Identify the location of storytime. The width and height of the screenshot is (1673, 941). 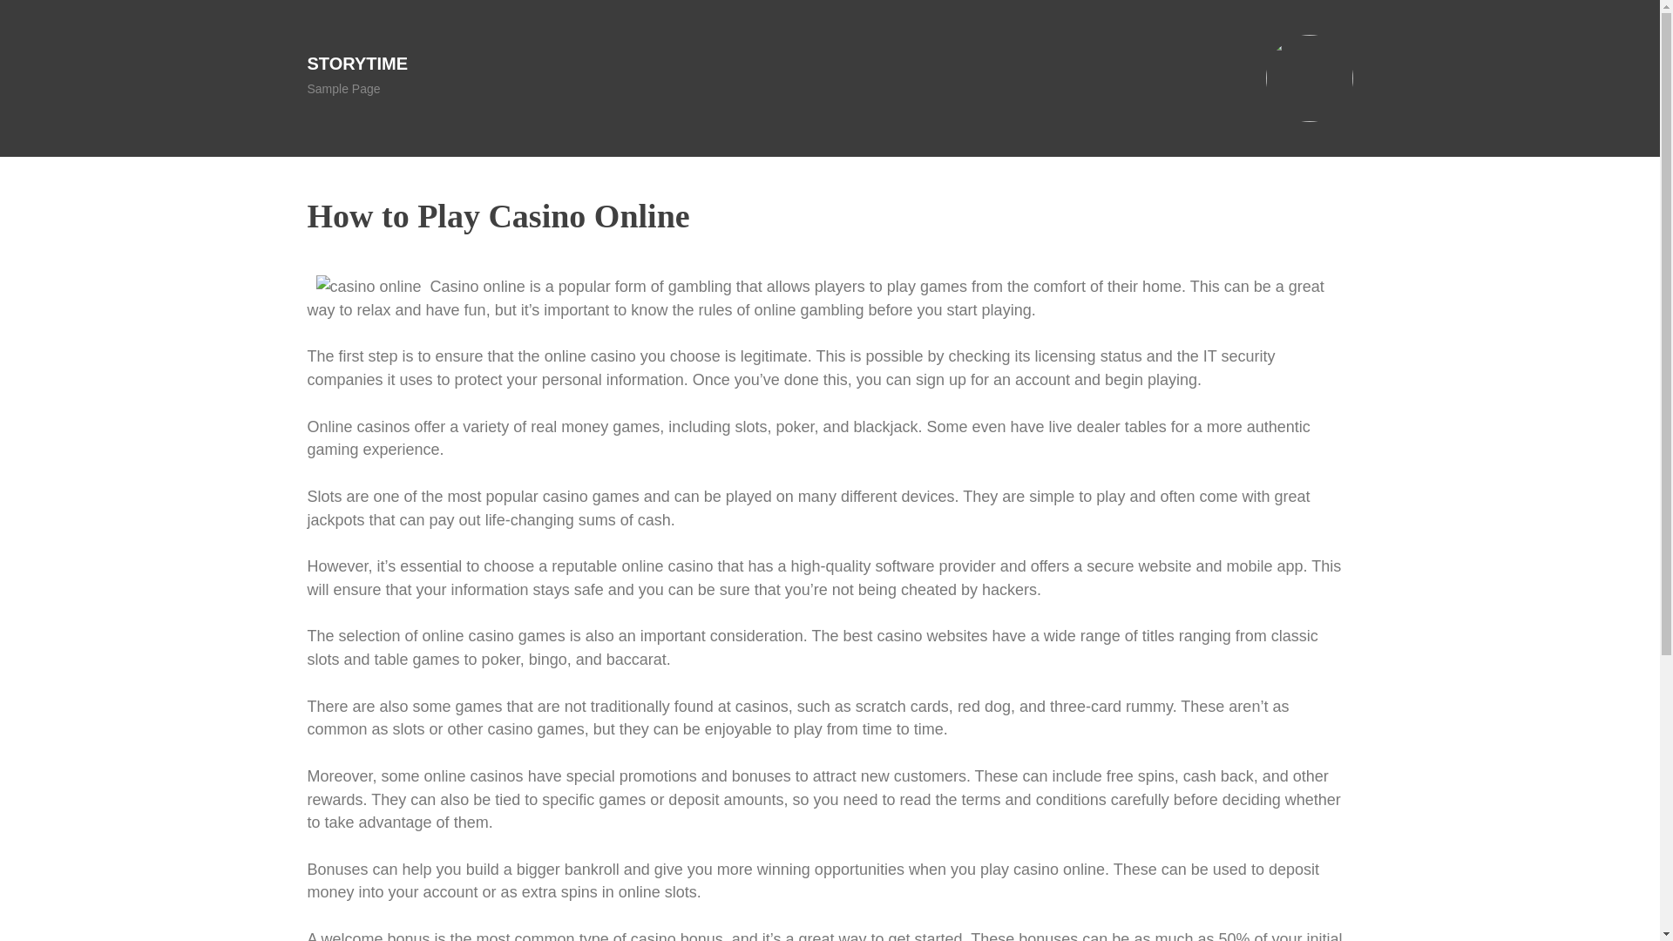
(357, 63).